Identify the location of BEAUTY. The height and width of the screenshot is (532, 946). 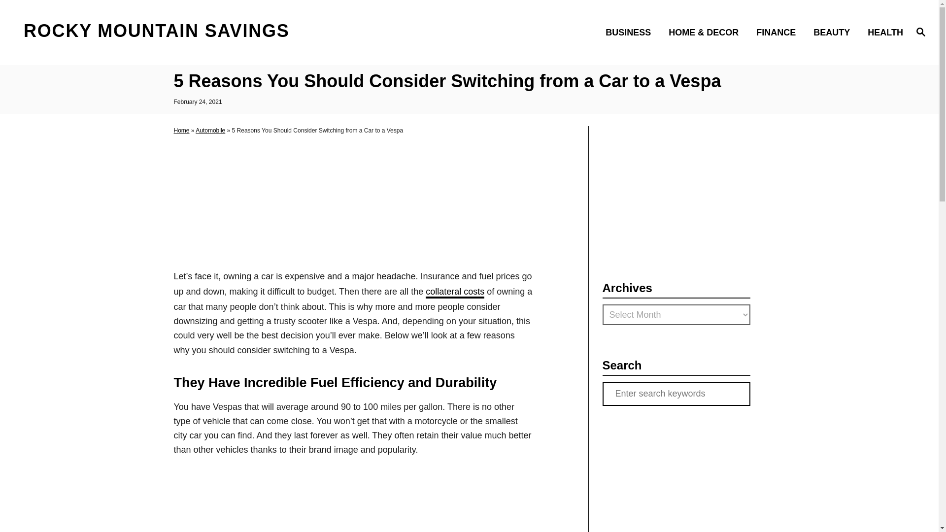
(835, 32).